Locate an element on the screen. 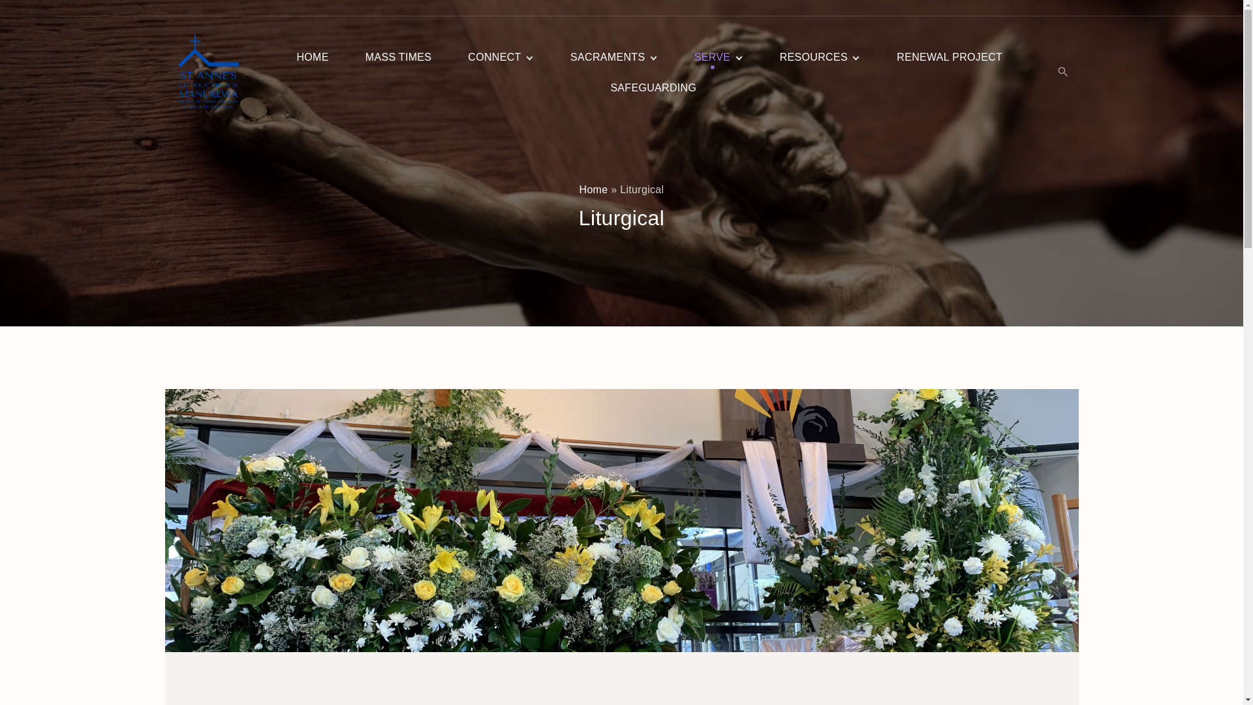 This screenshot has width=1253, height=705. Home is located at coordinates (593, 189).